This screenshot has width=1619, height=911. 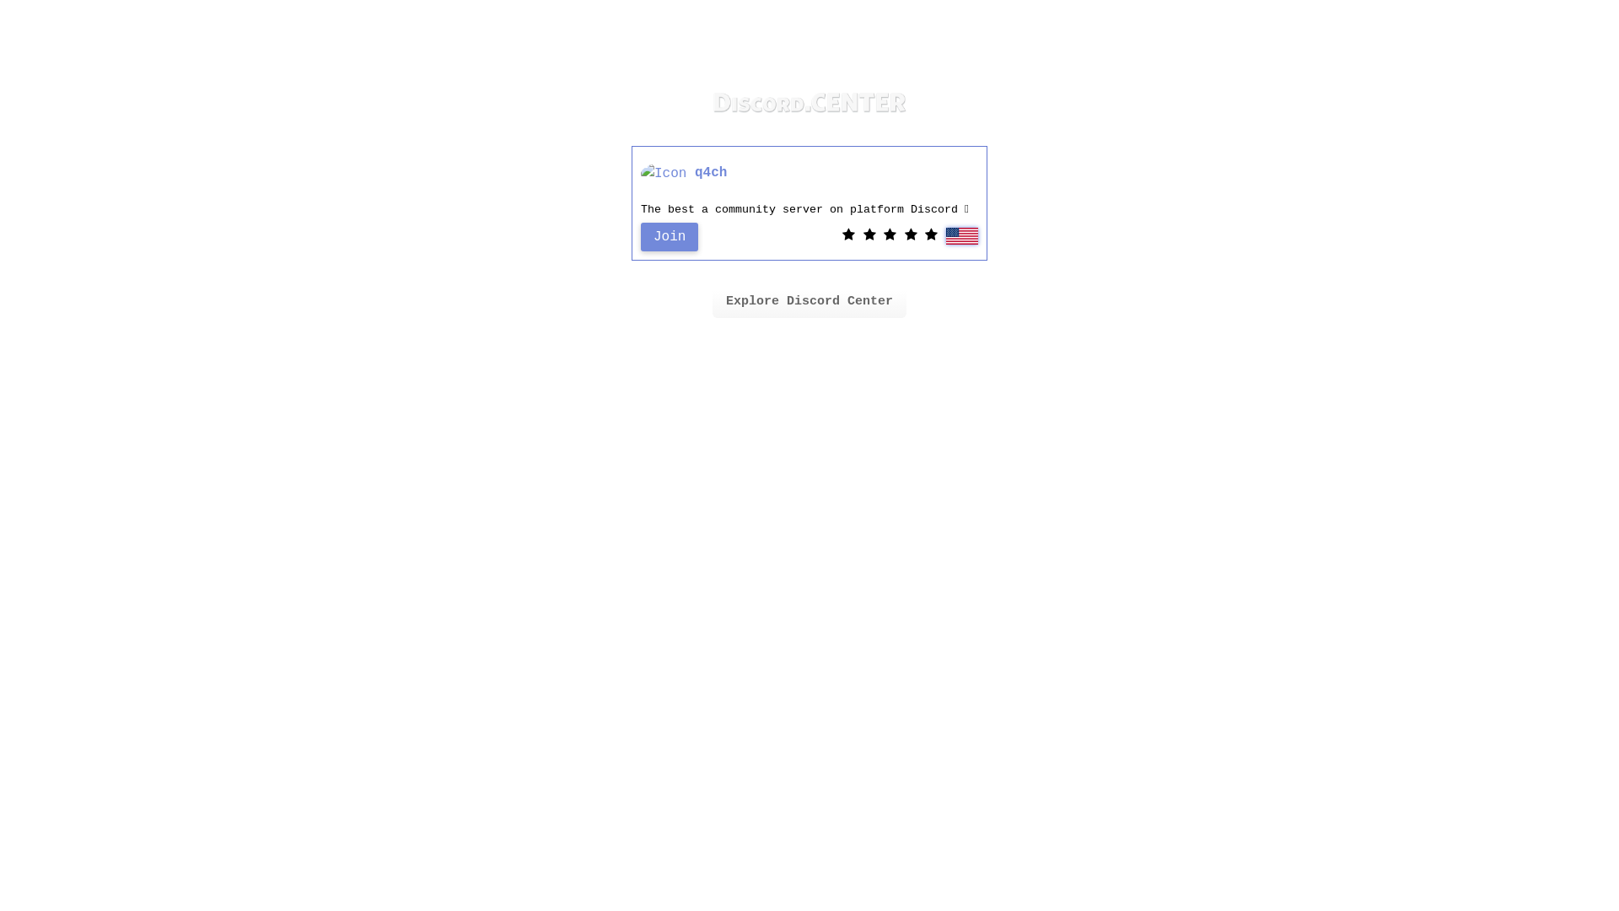 I want to click on Explore Discord Center, so click(x=809, y=302).